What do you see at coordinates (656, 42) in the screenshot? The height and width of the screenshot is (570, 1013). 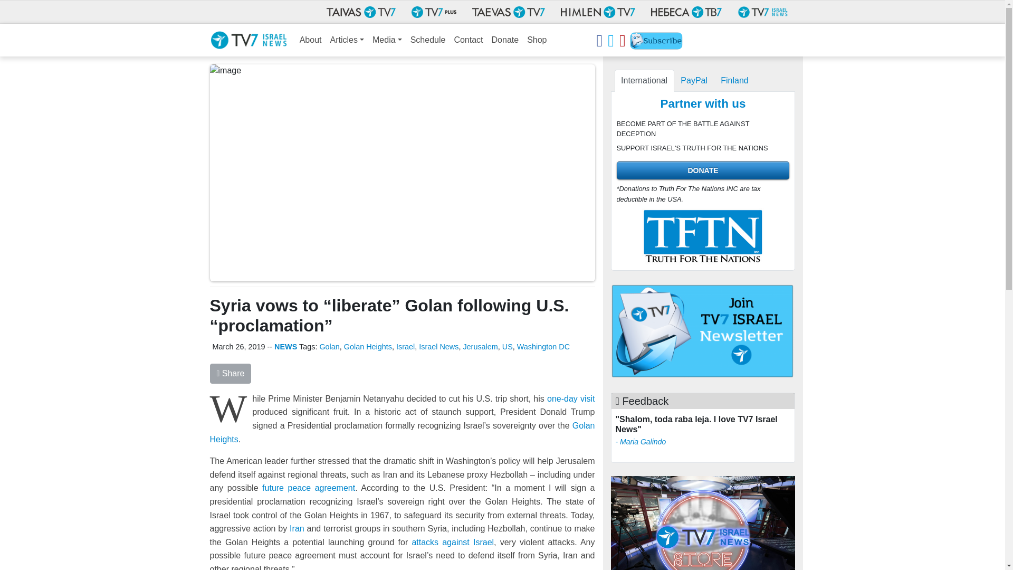 I see `Newsletter` at bounding box center [656, 42].